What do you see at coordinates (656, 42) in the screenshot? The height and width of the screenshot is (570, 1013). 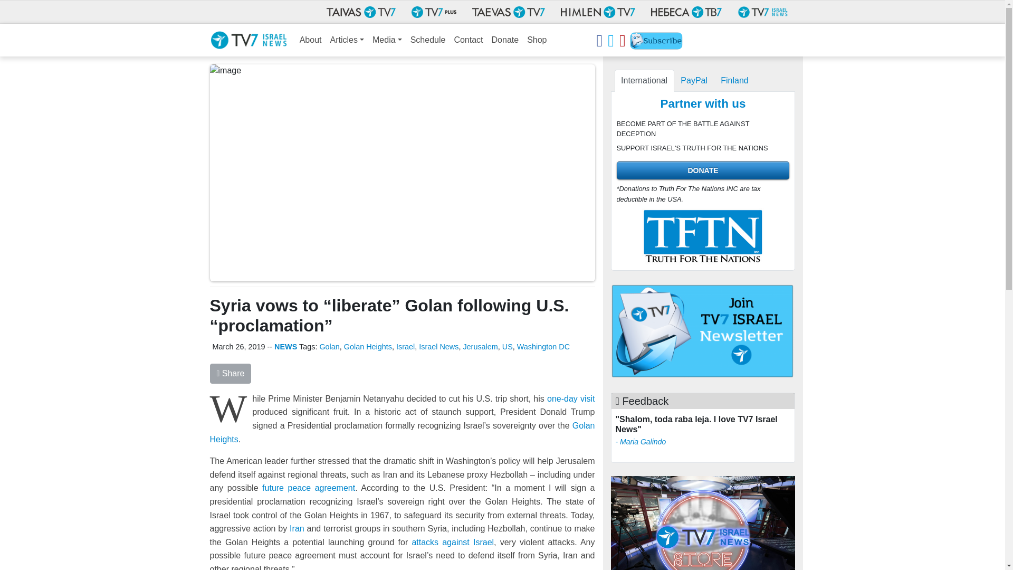 I see `Newsletter` at bounding box center [656, 42].